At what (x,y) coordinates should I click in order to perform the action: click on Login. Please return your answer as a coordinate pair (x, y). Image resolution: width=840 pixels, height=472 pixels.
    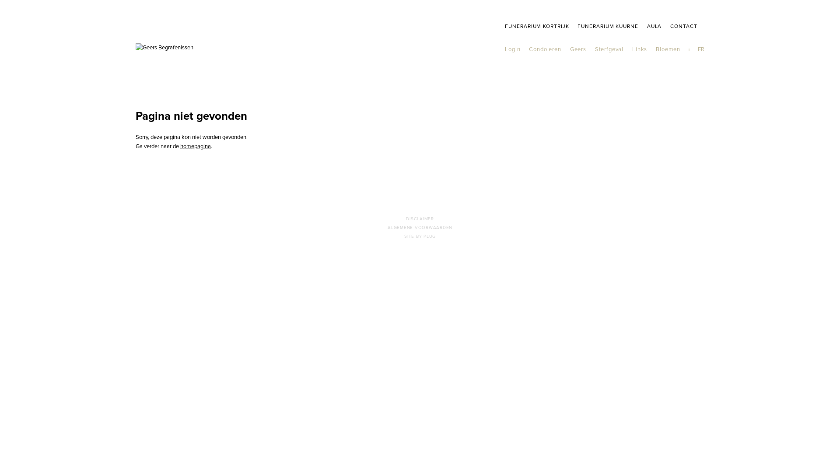
    Looking at the image, I should click on (513, 50).